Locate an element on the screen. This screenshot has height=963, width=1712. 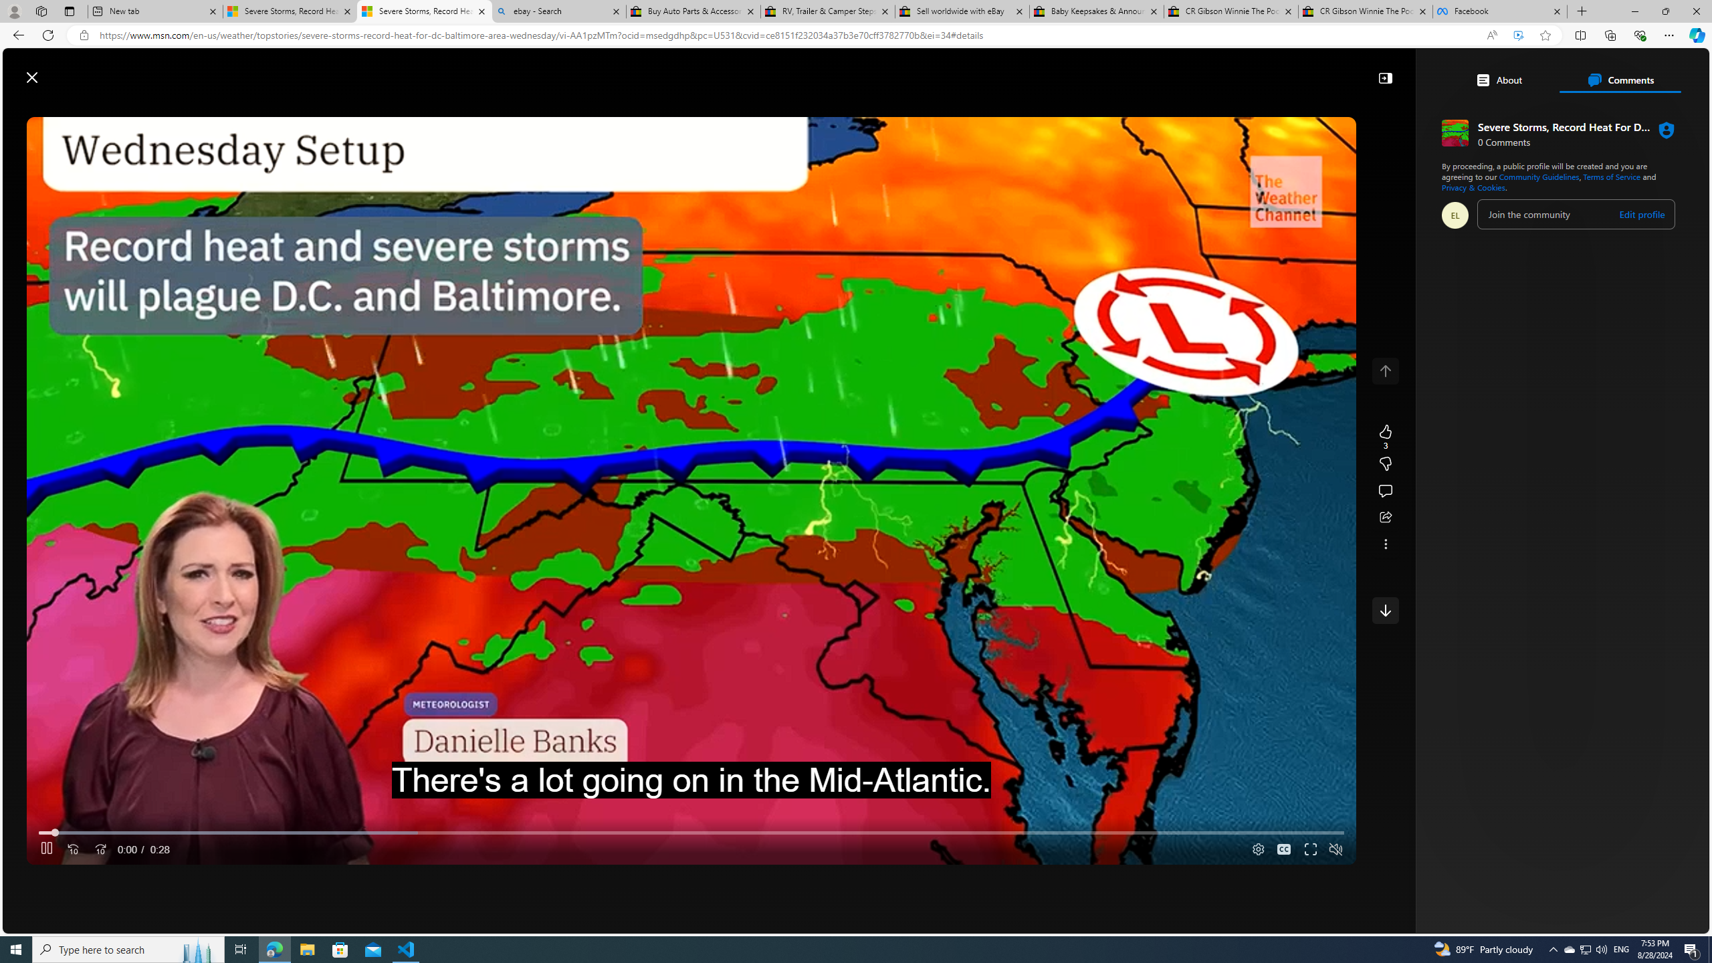
Following is located at coordinates (440, 109).